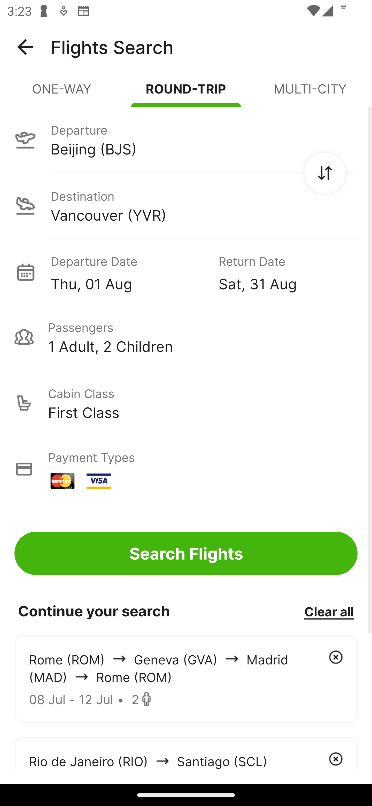 The width and height of the screenshot is (372, 806). What do you see at coordinates (186, 139) in the screenshot?
I see `Departure Beijing (BJS)` at bounding box center [186, 139].